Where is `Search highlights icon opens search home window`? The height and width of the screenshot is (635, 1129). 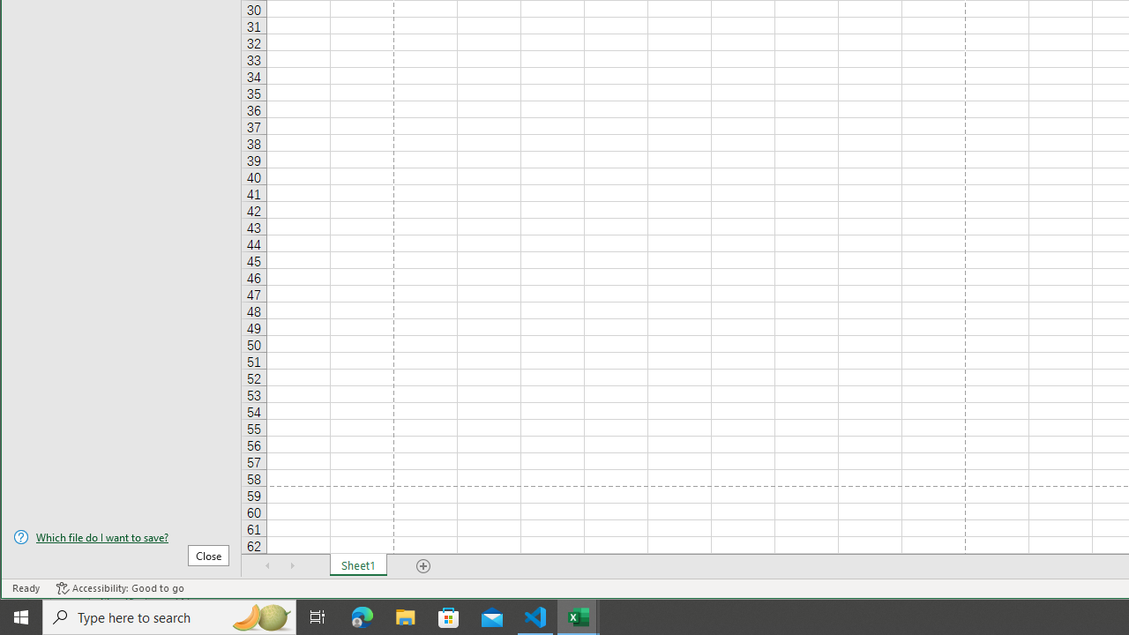
Search highlights icon opens search home window is located at coordinates (261, 617).